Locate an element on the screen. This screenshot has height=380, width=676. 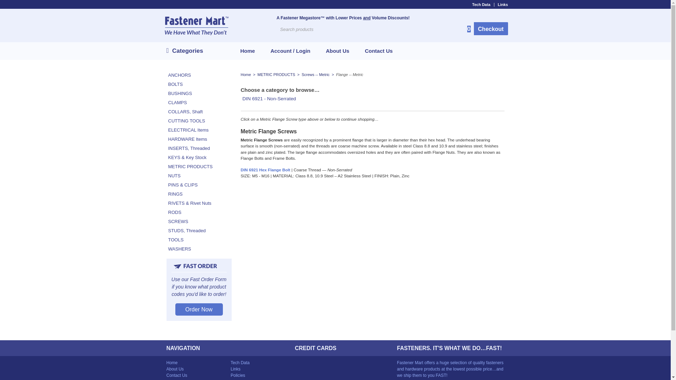
Links is located at coordinates (501, 5).